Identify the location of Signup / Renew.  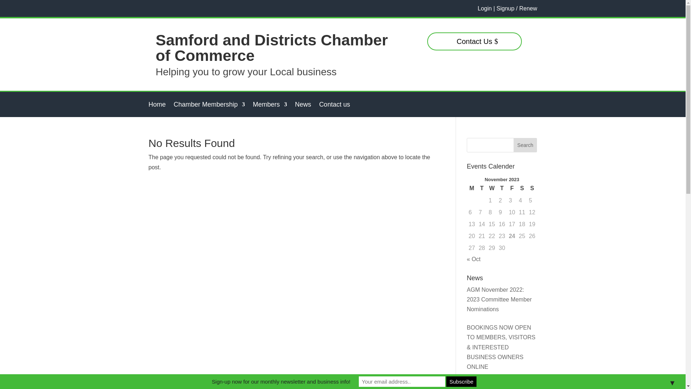
(517, 9).